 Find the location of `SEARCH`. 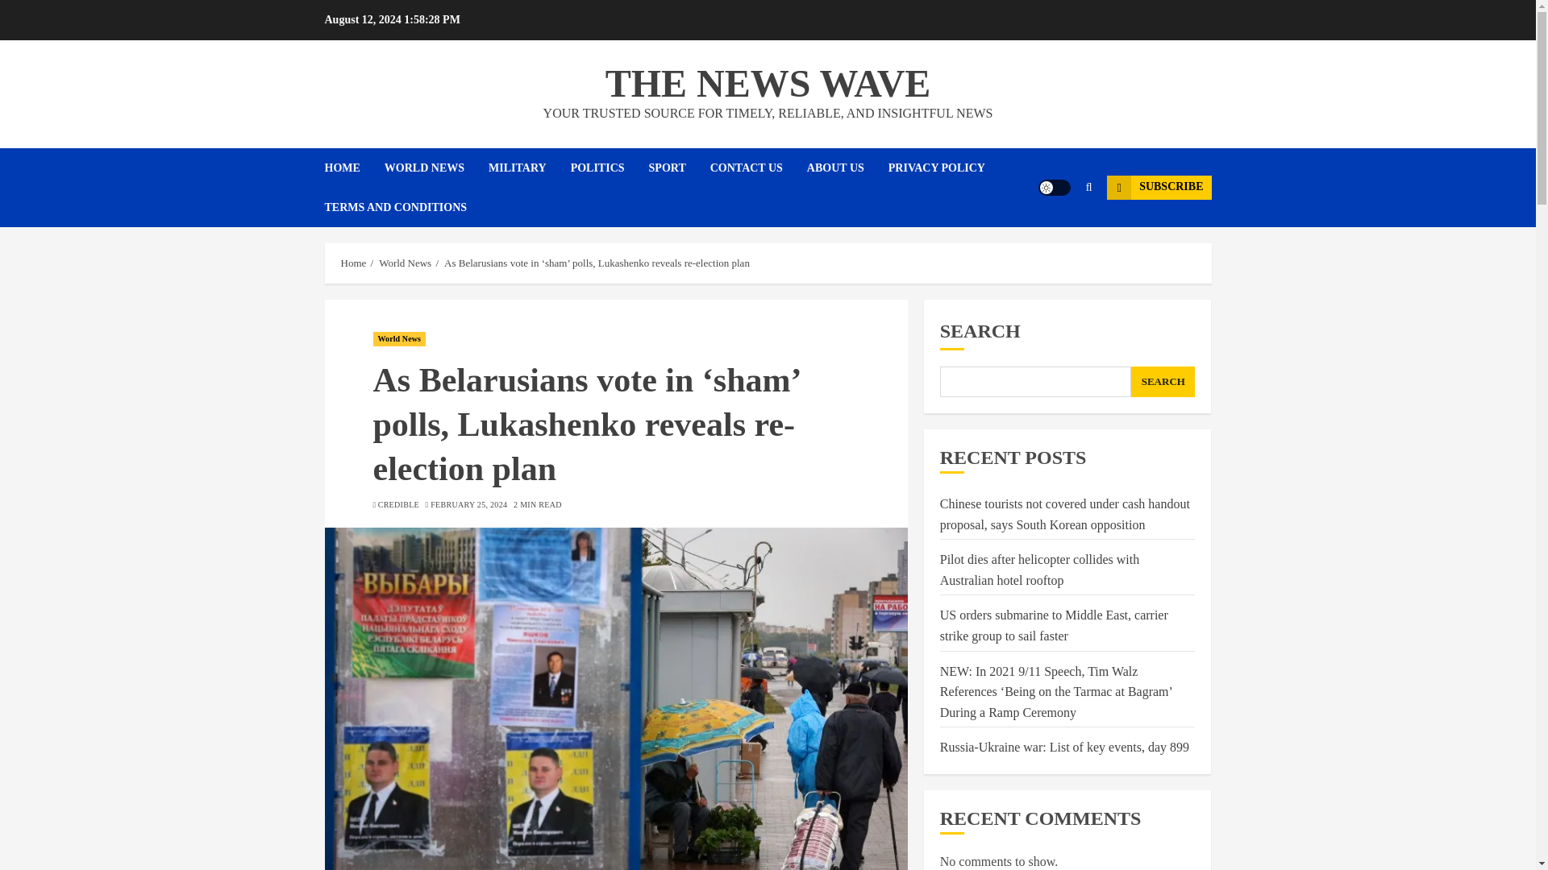

SEARCH is located at coordinates (1163, 381).